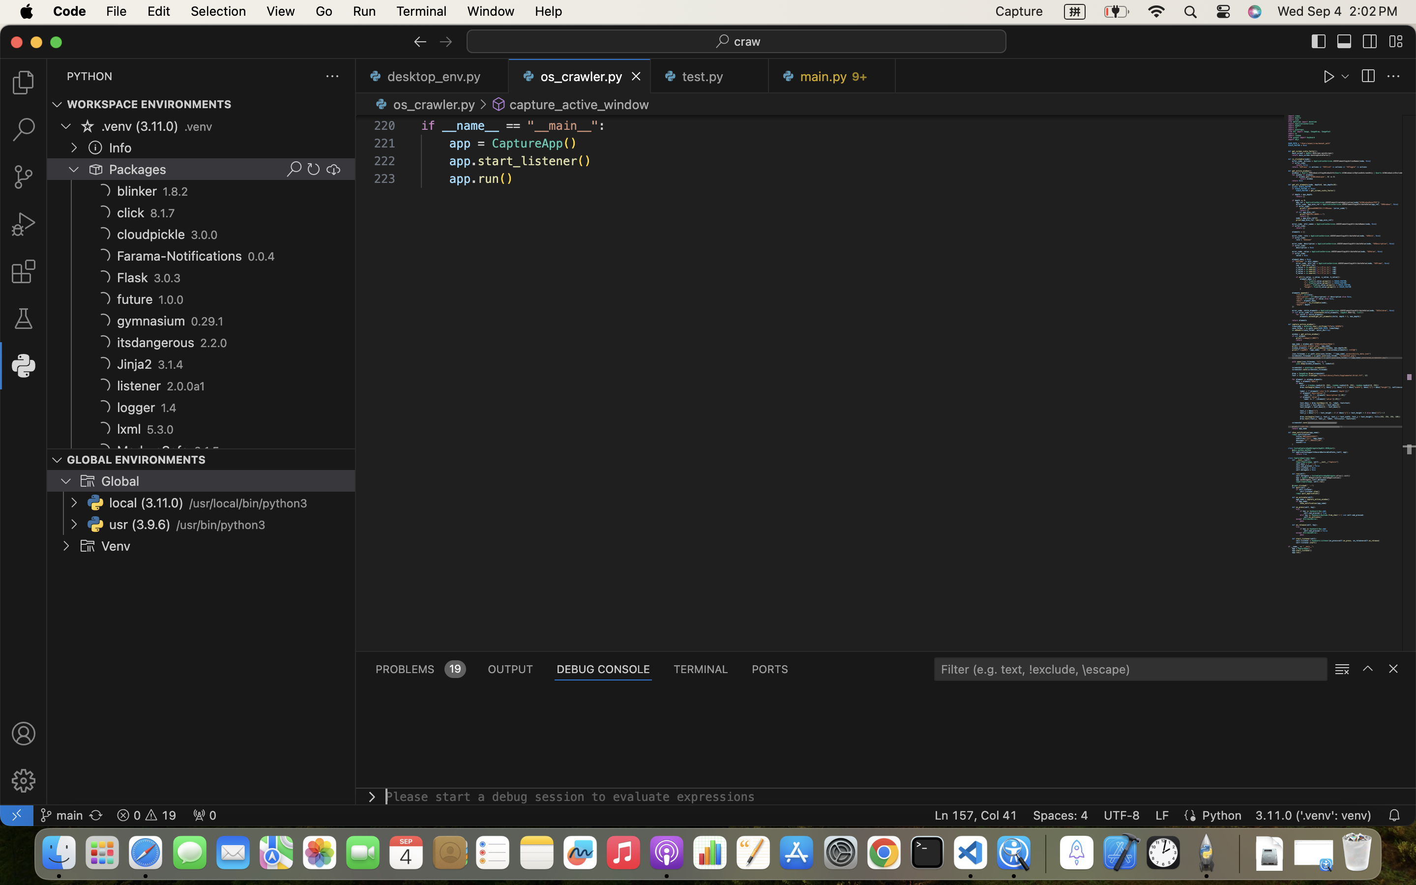 The image size is (1416, 885). I want to click on , so click(1319, 41).